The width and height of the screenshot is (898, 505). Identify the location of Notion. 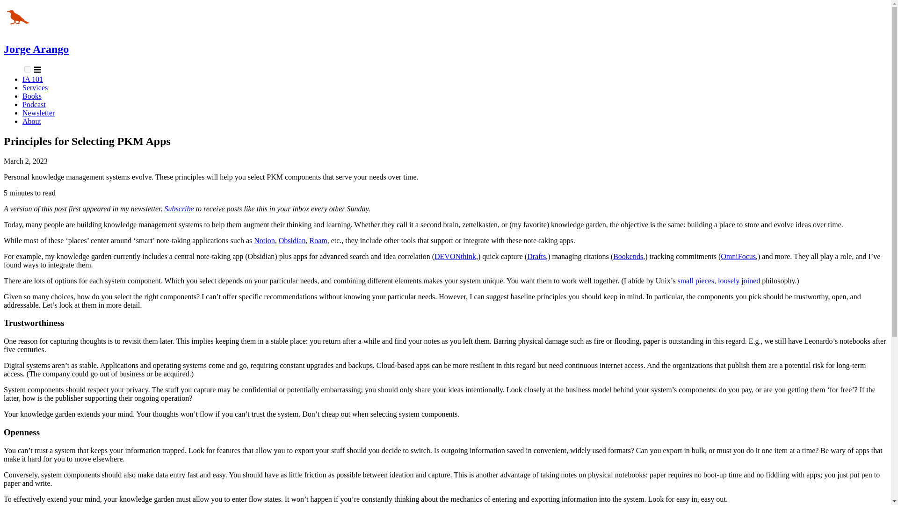
(264, 240).